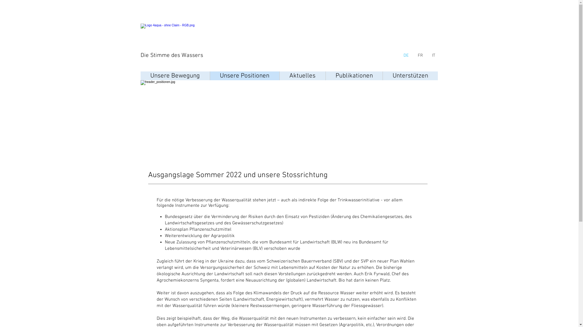 The width and height of the screenshot is (583, 327). What do you see at coordinates (354, 76) in the screenshot?
I see `Publikationen` at bounding box center [354, 76].